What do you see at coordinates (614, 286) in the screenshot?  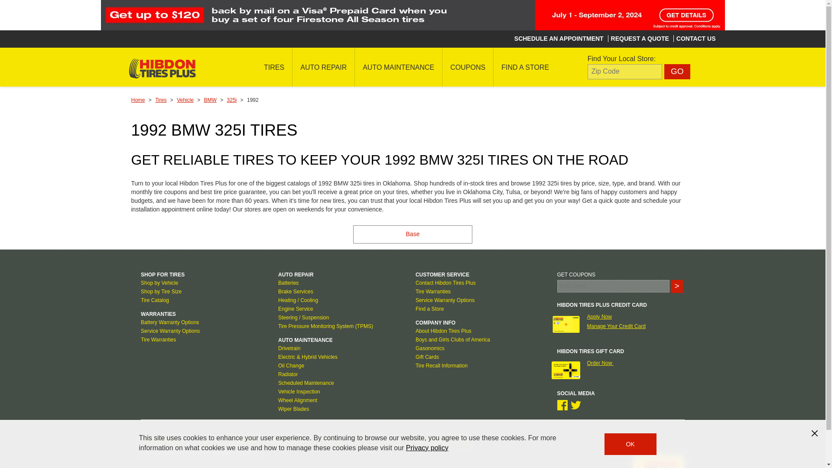 I see `Enter Email` at bounding box center [614, 286].